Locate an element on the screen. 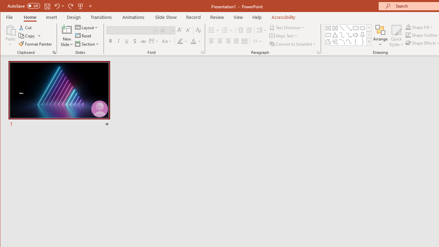 This screenshot has height=247, width=439. Rectangle: Rounded Corners is located at coordinates (328, 35).